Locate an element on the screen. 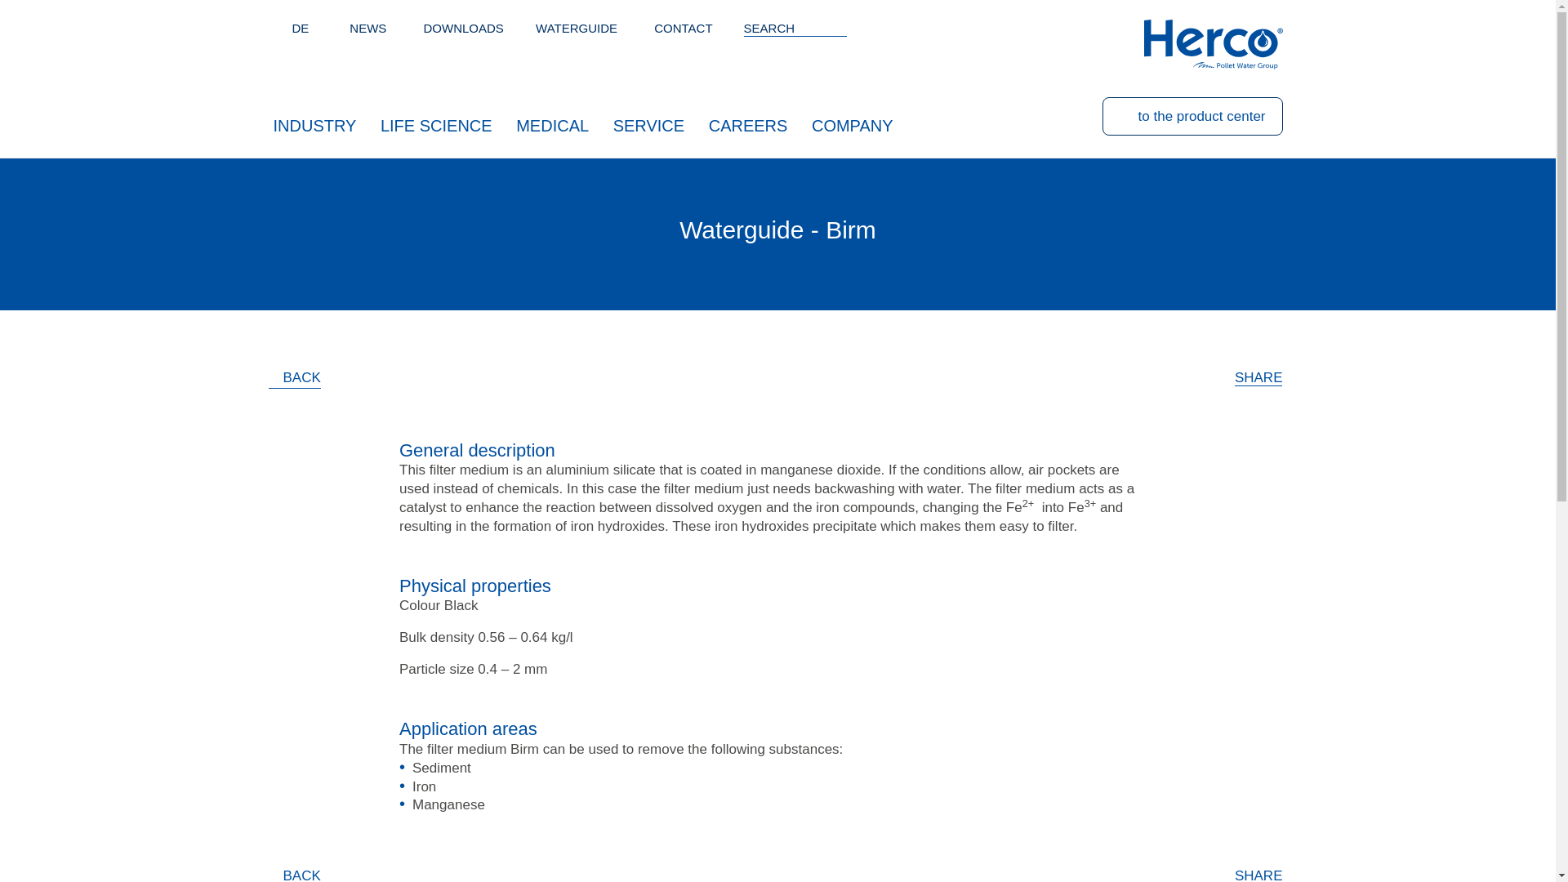 Image resolution: width=1568 pixels, height=882 pixels. NEWS is located at coordinates (367, 28).